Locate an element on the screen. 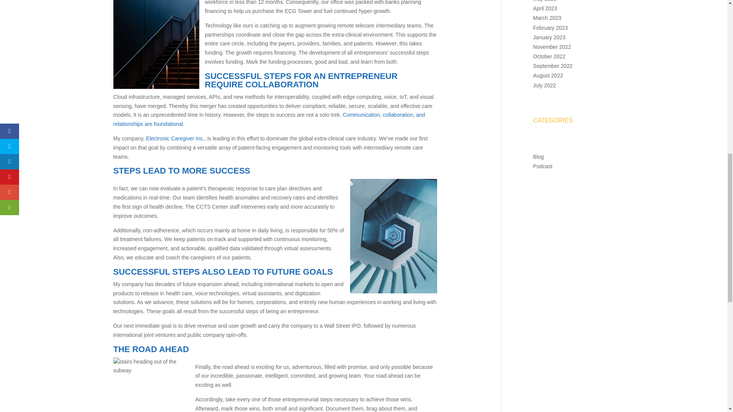 This screenshot has height=412, width=733. July 2022 is located at coordinates (544, 85).